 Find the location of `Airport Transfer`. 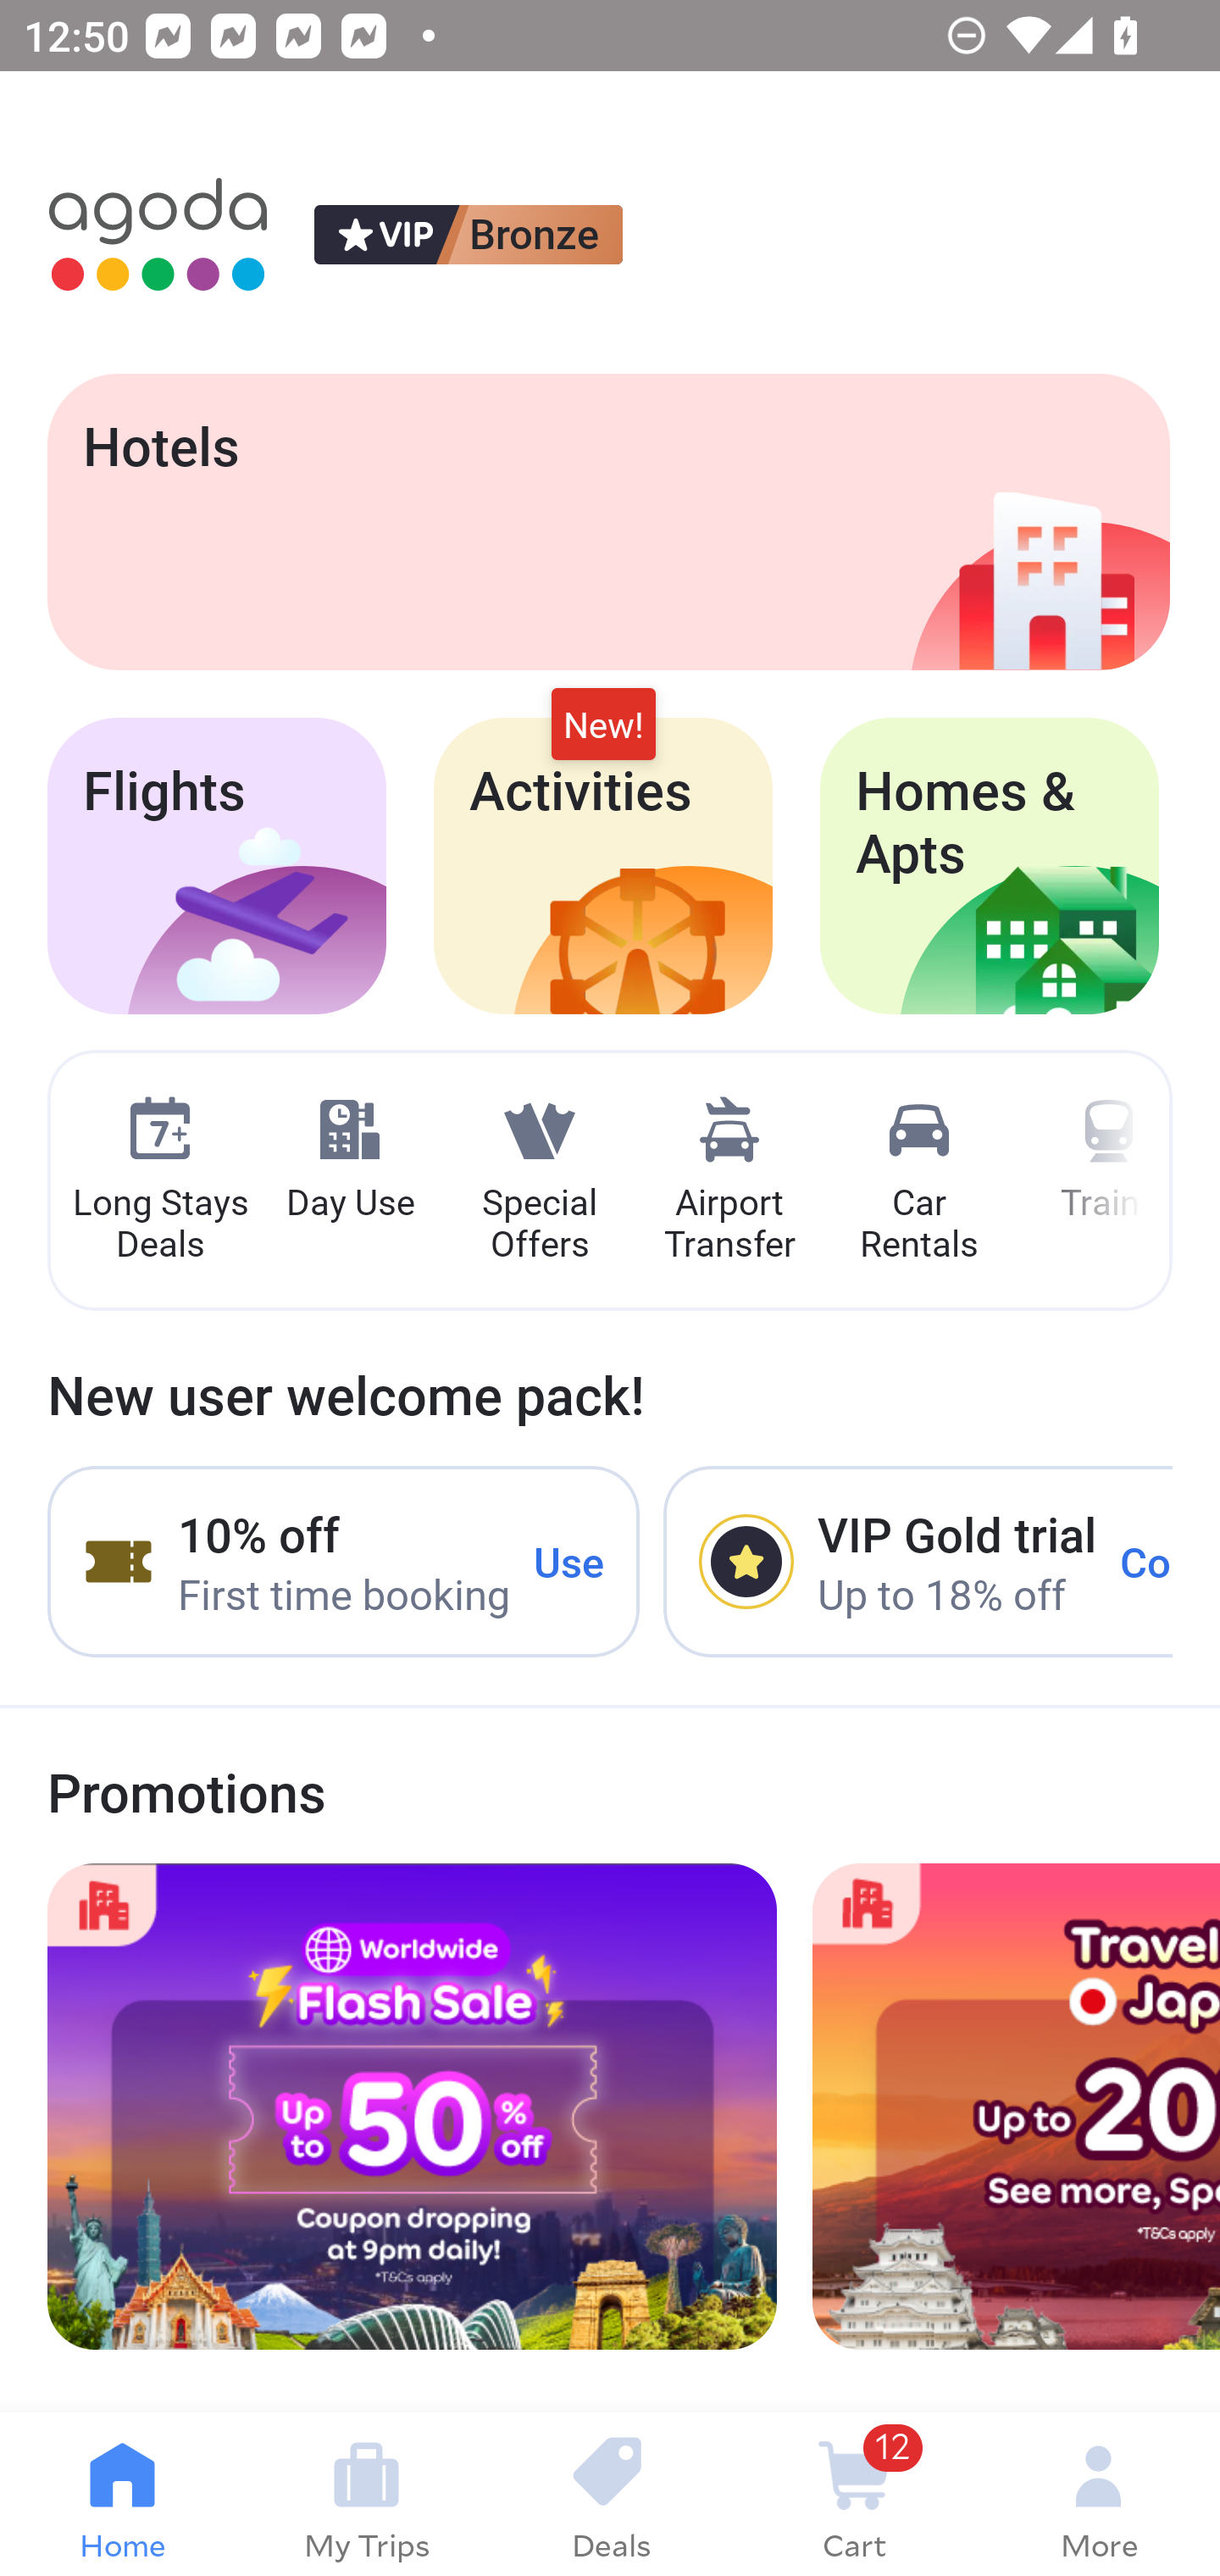

Airport Transfer is located at coordinates (729, 1181).